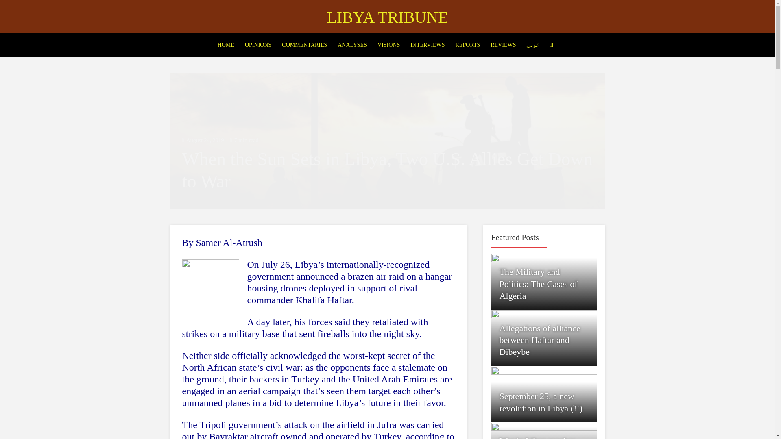 This screenshot has width=781, height=439. What do you see at coordinates (387, 17) in the screenshot?
I see `Libya Tribune` at bounding box center [387, 17].